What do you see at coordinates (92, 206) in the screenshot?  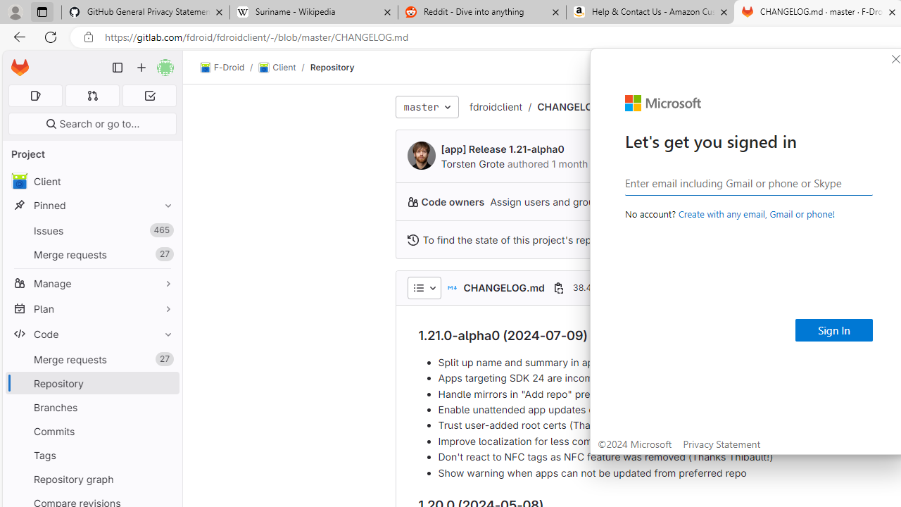 I see `Pinned` at bounding box center [92, 206].